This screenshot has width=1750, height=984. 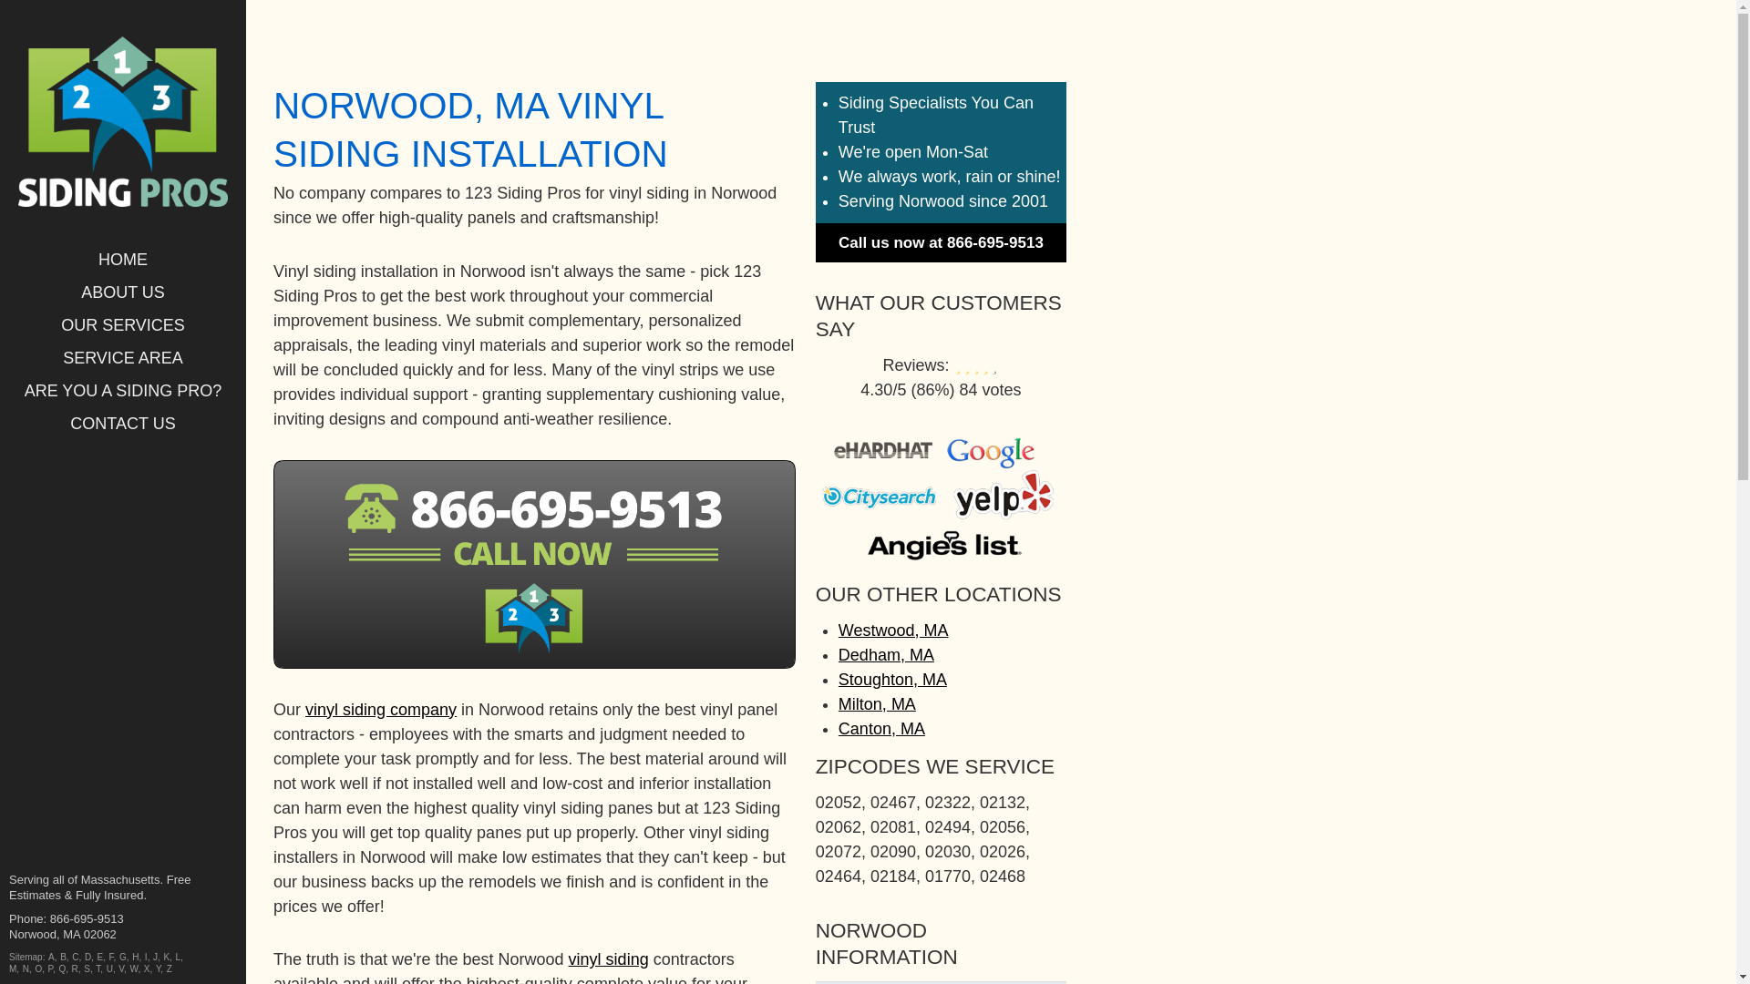 What do you see at coordinates (75, 969) in the screenshot?
I see `R` at bounding box center [75, 969].